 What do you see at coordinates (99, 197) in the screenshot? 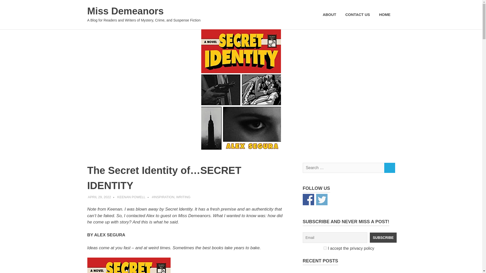
I see `APRIL 29, 2022` at bounding box center [99, 197].